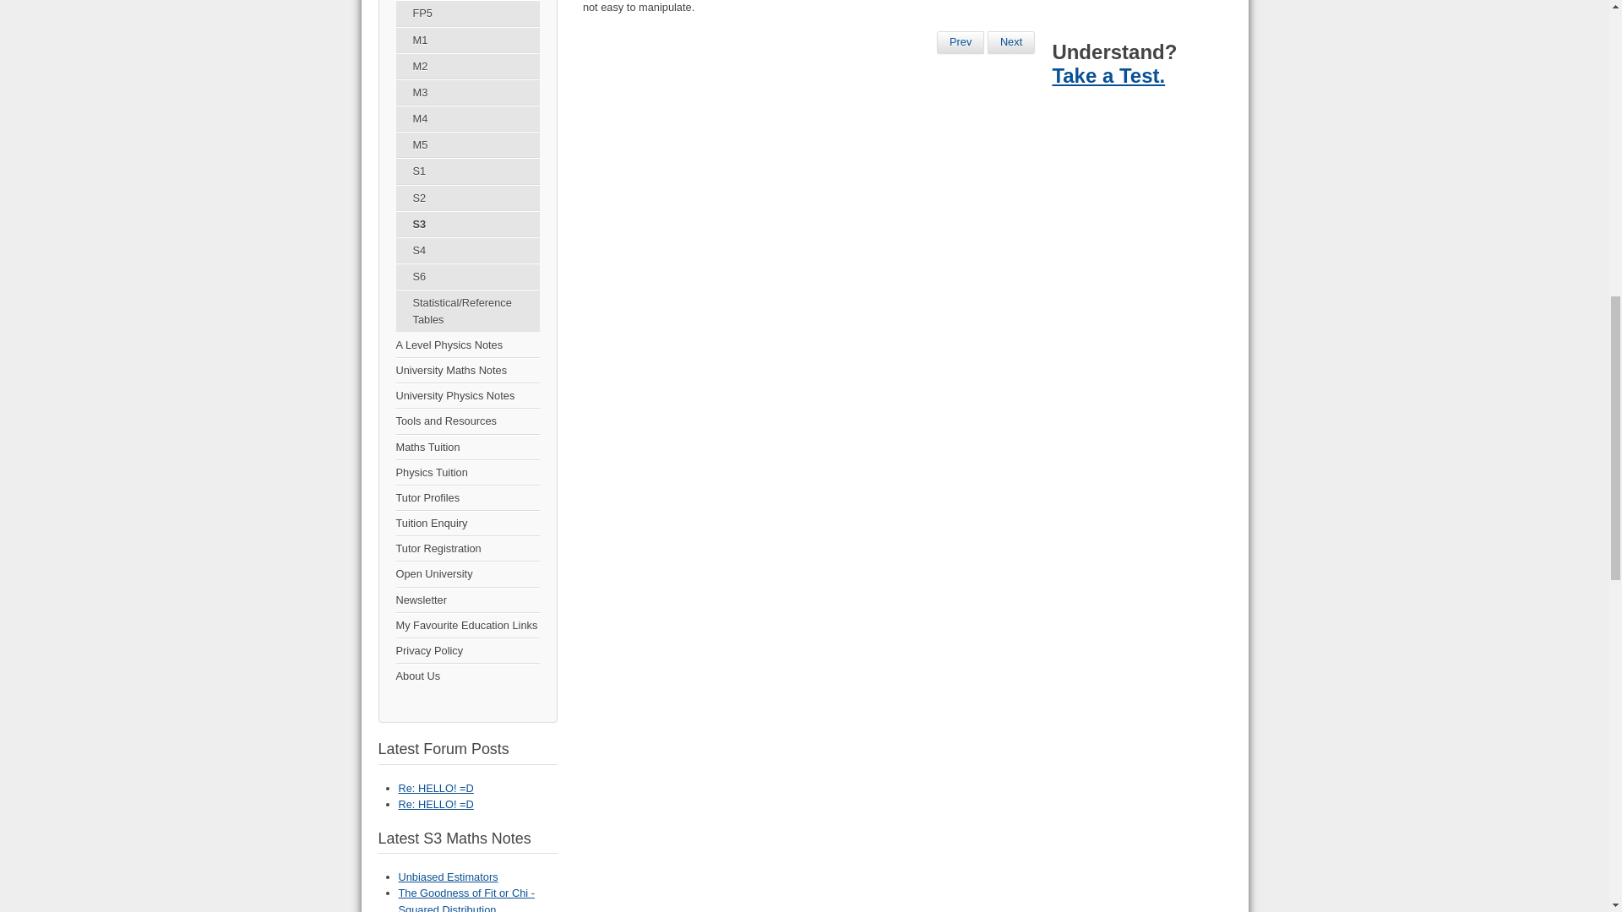  What do you see at coordinates (466, 370) in the screenshot?
I see `university maths notes` at bounding box center [466, 370].